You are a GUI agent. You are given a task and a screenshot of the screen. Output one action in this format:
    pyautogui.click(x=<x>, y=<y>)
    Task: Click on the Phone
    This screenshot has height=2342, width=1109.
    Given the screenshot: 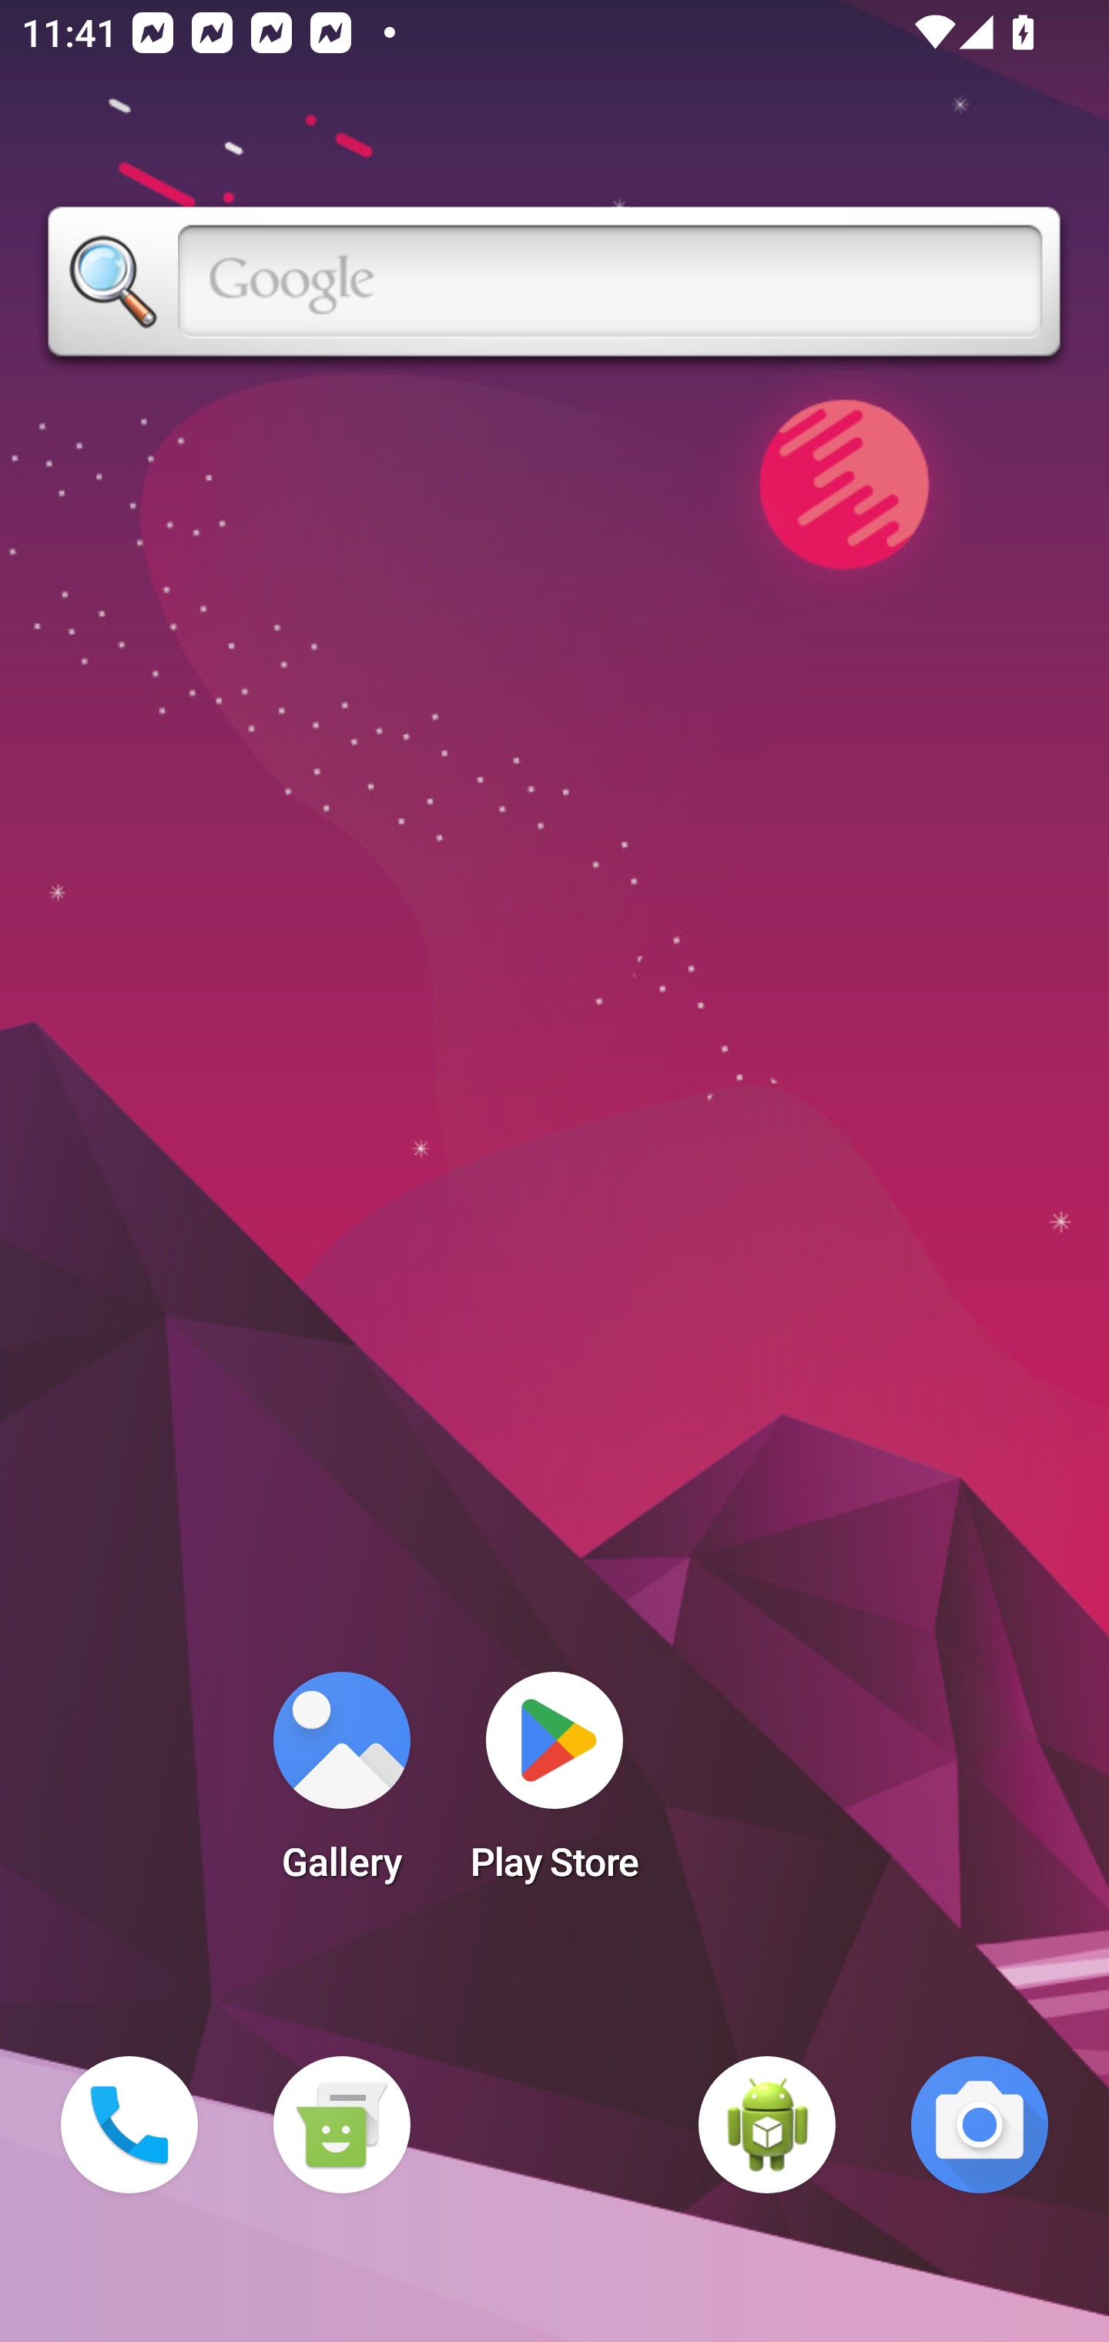 What is the action you would take?
    pyautogui.click(x=129, y=2125)
    